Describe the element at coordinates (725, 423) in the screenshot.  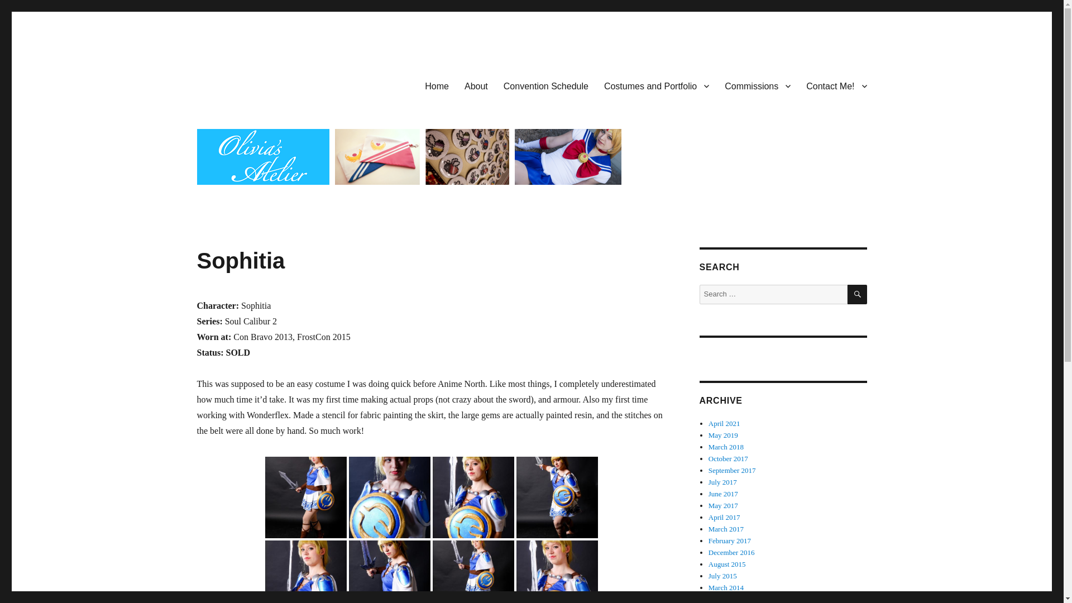
I see `April 2021` at that location.